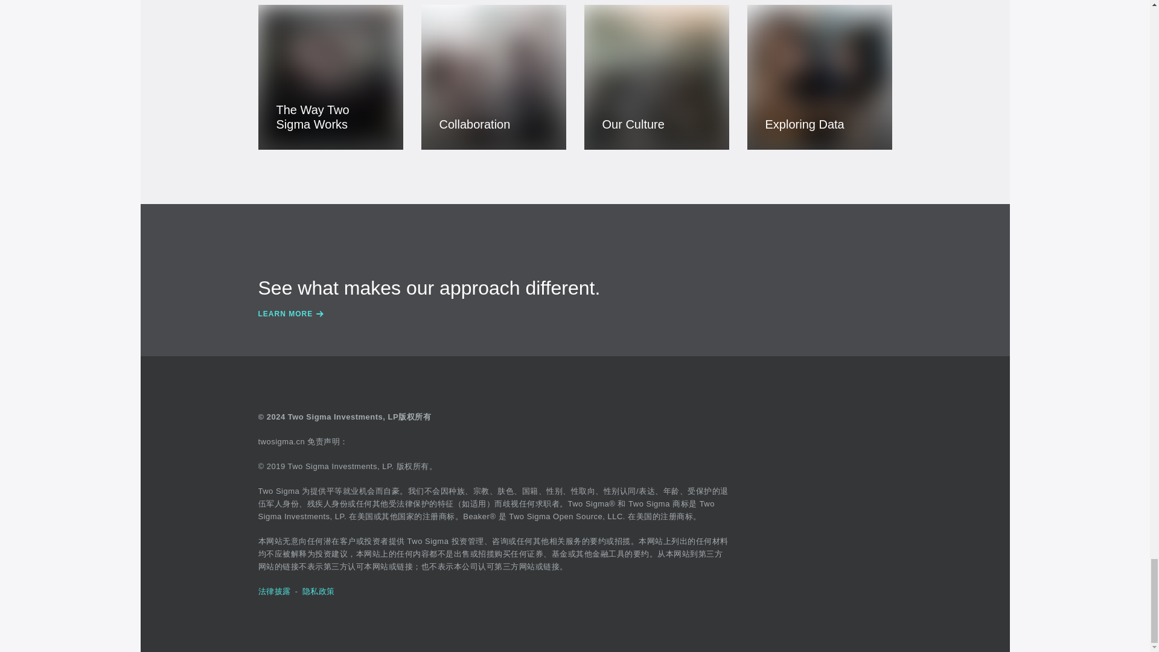  What do you see at coordinates (494, 77) in the screenshot?
I see `Collaboration` at bounding box center [494, 77].